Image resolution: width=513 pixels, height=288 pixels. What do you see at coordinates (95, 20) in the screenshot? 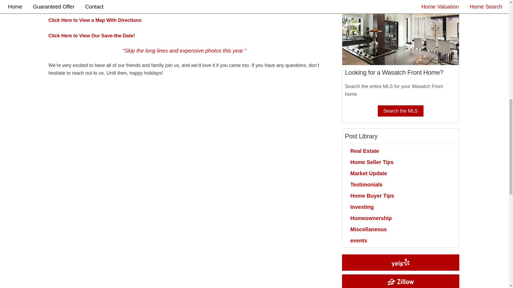
I see `Click Here to View a Map With Directions` at bounding box center [95, 20].